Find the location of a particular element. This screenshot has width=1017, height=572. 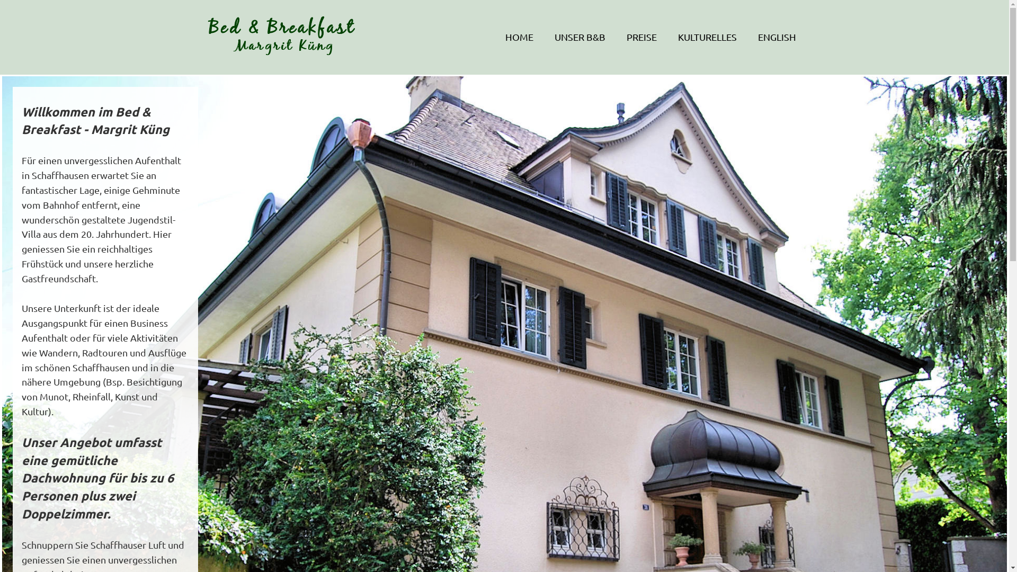

PREISE is located at coordinates (641, 37).